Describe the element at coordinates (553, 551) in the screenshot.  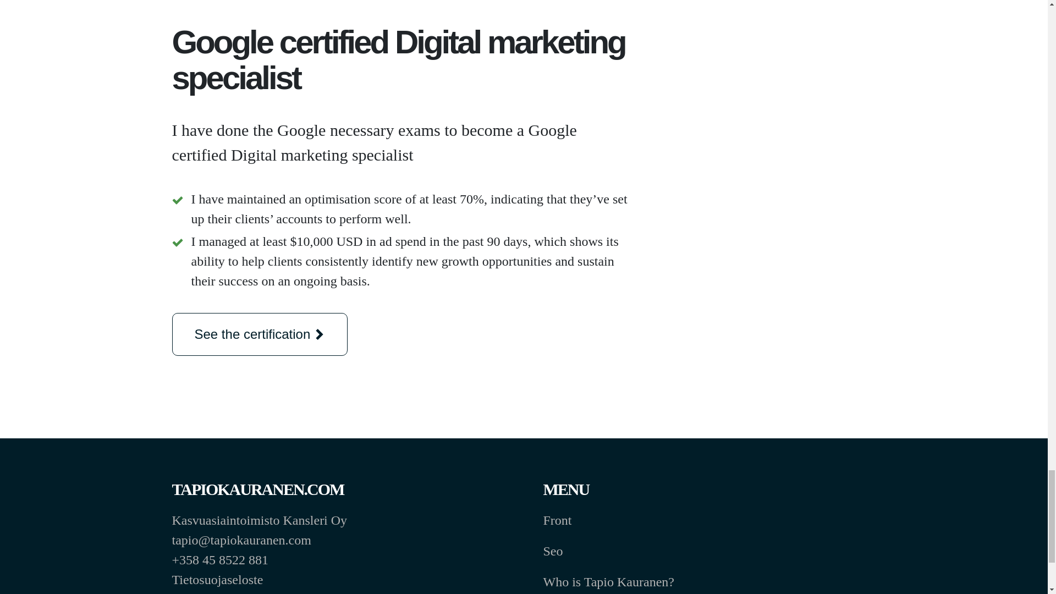
I see `Seo` at that location.